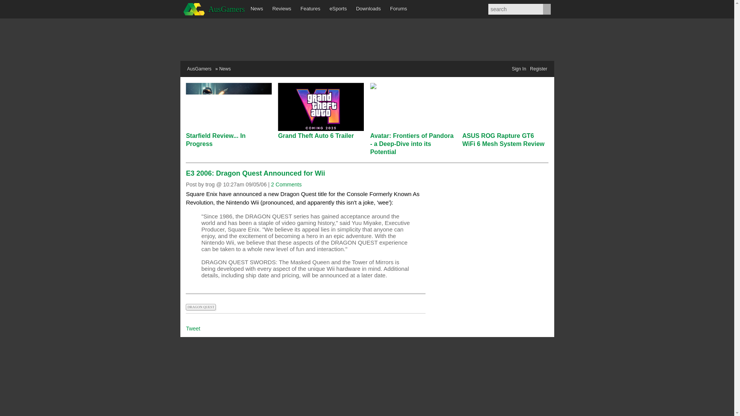  I want to click on eSports, so click(338, 9).